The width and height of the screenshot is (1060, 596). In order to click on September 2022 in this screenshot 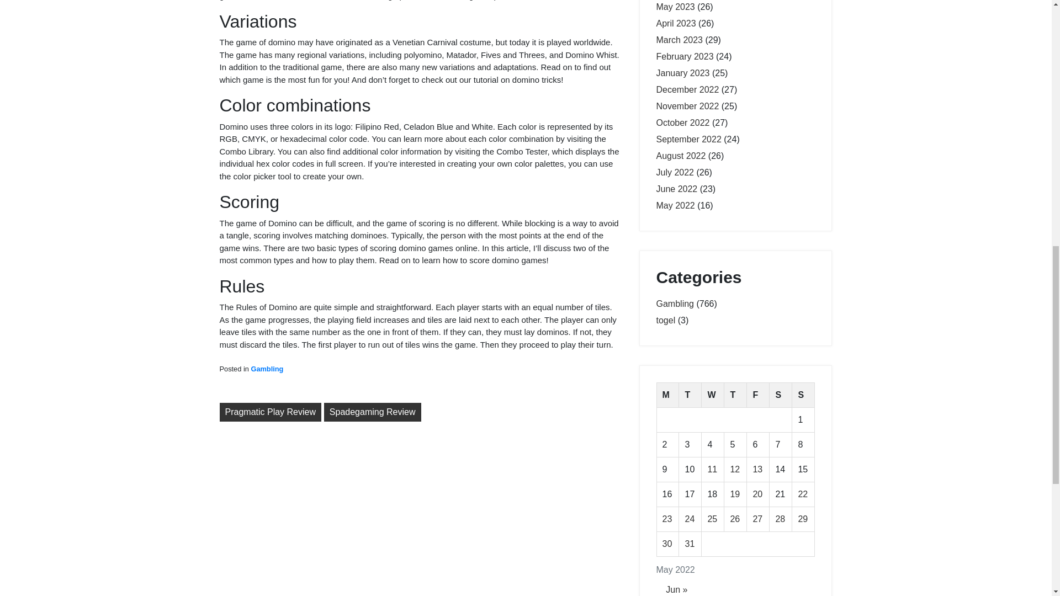, I will do `click(688, 139)`.